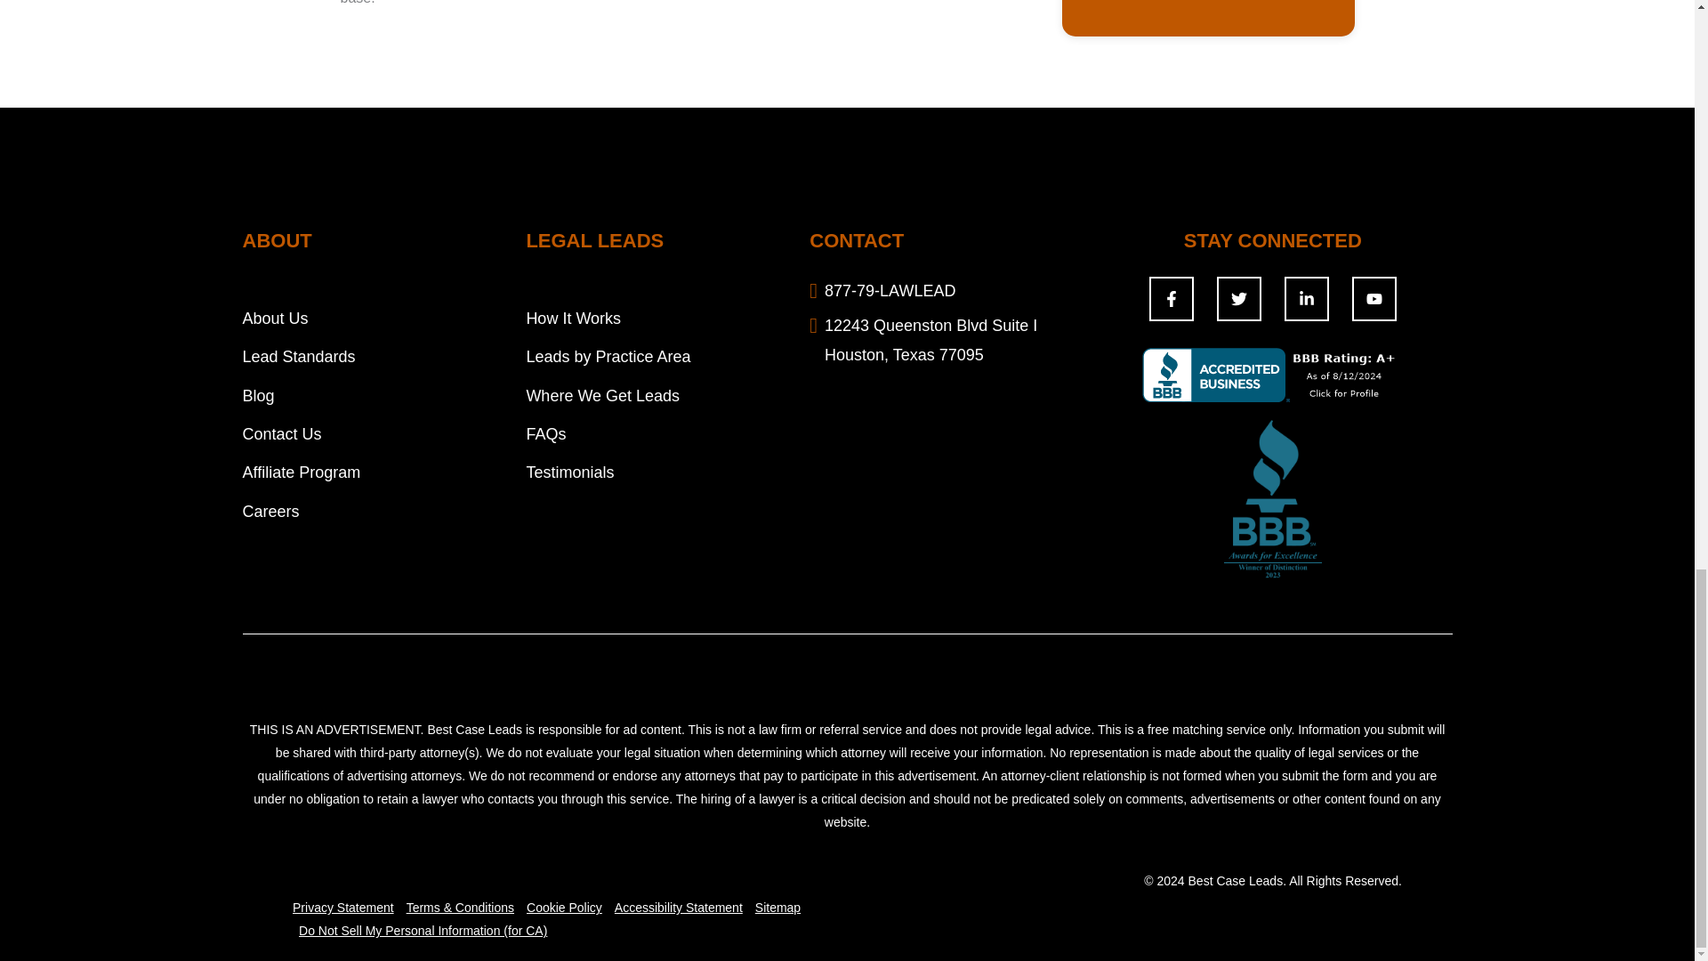  Describe the element at coordinates (258, 395) in the screenshot. I see `Blog` at that location.